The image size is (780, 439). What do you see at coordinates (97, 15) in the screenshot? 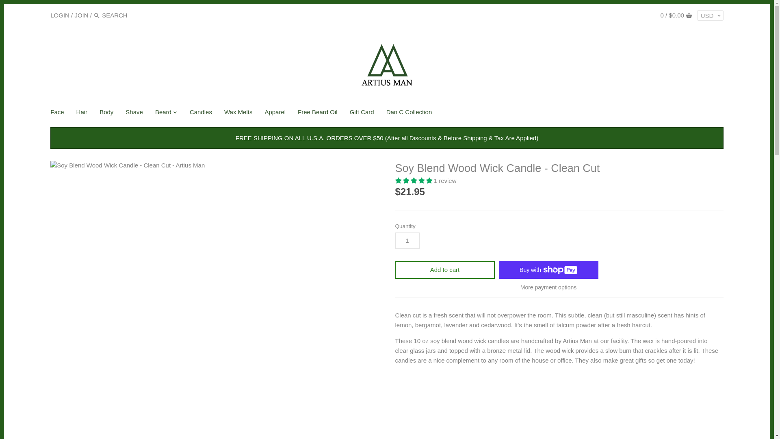
I see `Search` at bounding box center [97, 15].